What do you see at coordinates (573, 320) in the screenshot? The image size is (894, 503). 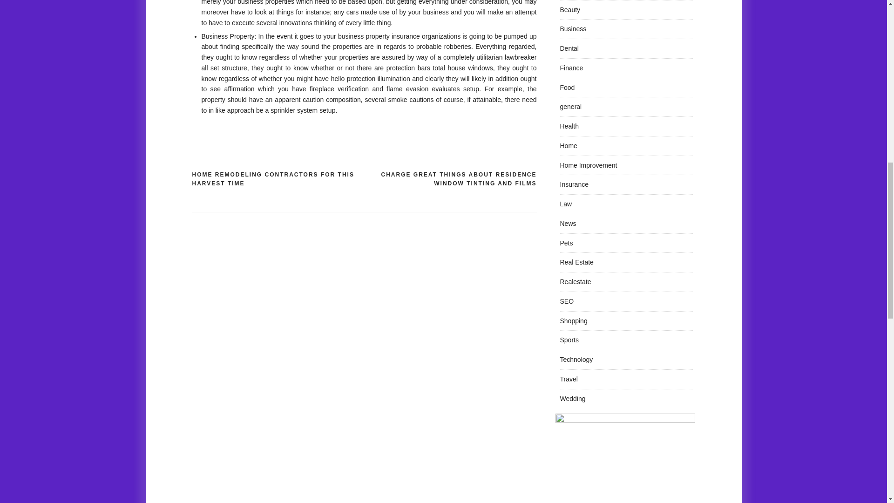 I see `Shopping` at bounding box center [573, 320].